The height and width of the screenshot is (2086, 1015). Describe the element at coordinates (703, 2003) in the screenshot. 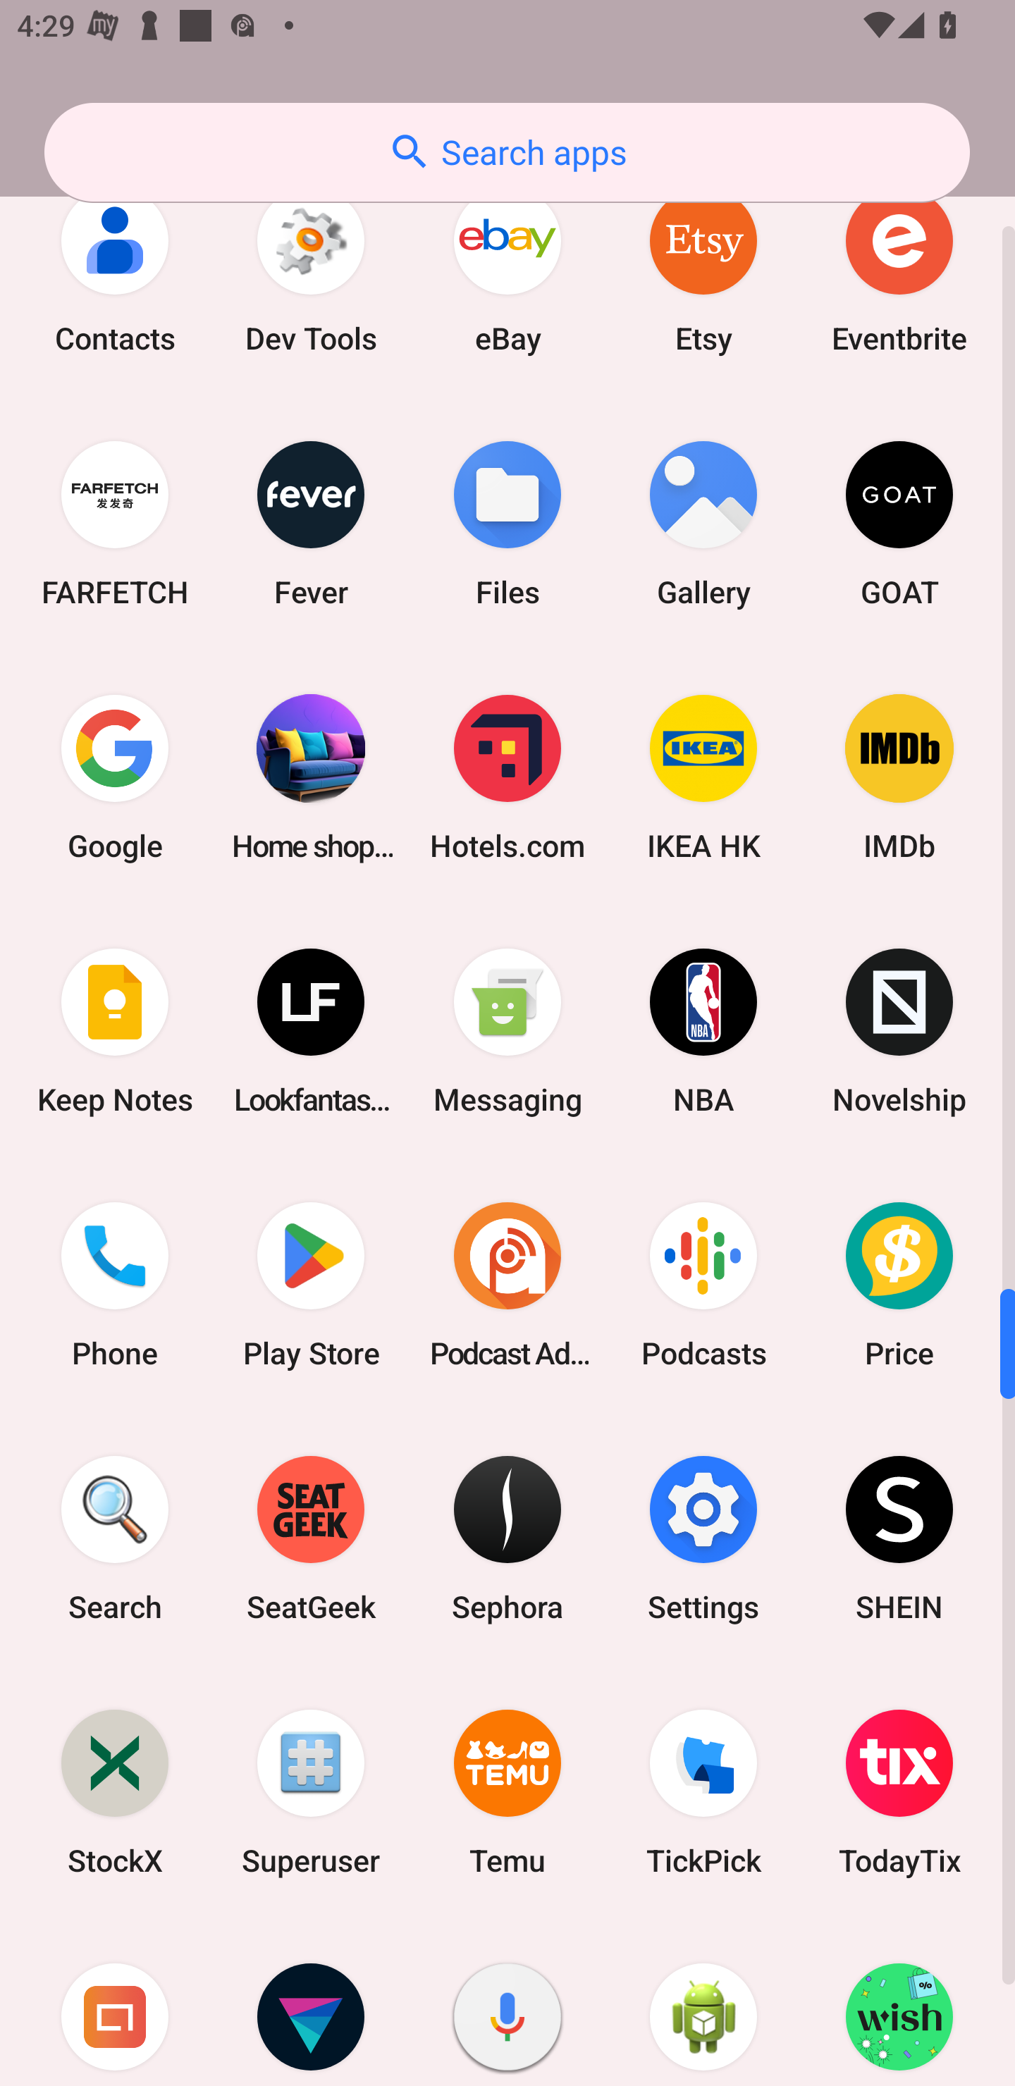

I see `WebView Browser Tester` at that location.